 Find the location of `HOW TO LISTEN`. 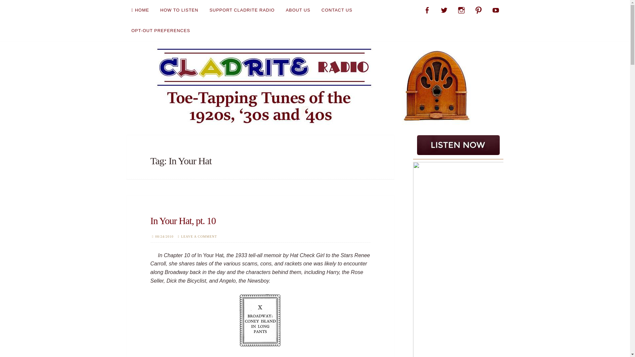

HOW TO LISTEN is located at coordinates (179, 10).